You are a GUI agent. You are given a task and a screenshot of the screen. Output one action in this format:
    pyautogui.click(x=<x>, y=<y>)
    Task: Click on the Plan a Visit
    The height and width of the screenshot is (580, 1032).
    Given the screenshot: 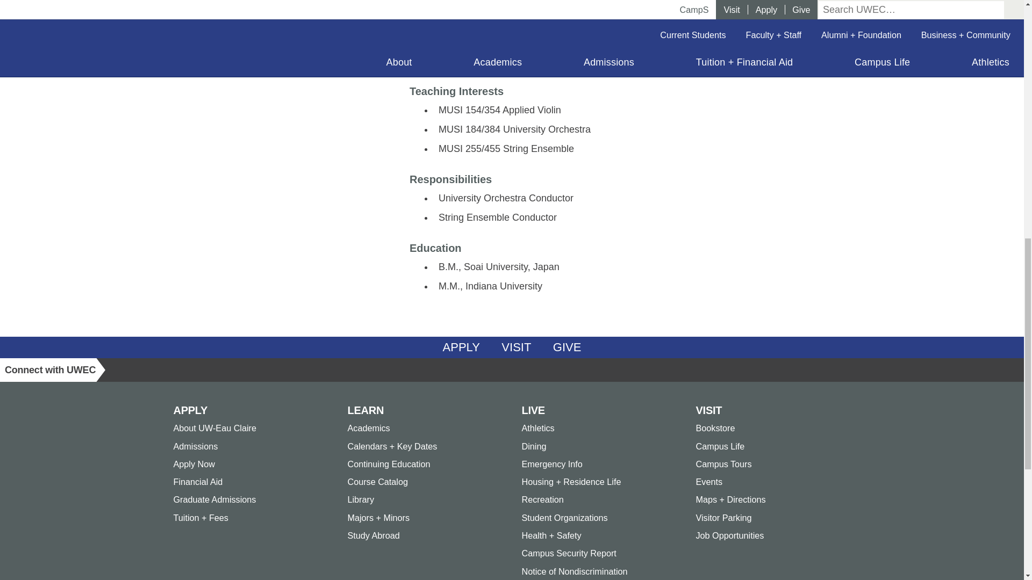 What is the action you would take?
    pyautogui.click(x=516, y=347)
    